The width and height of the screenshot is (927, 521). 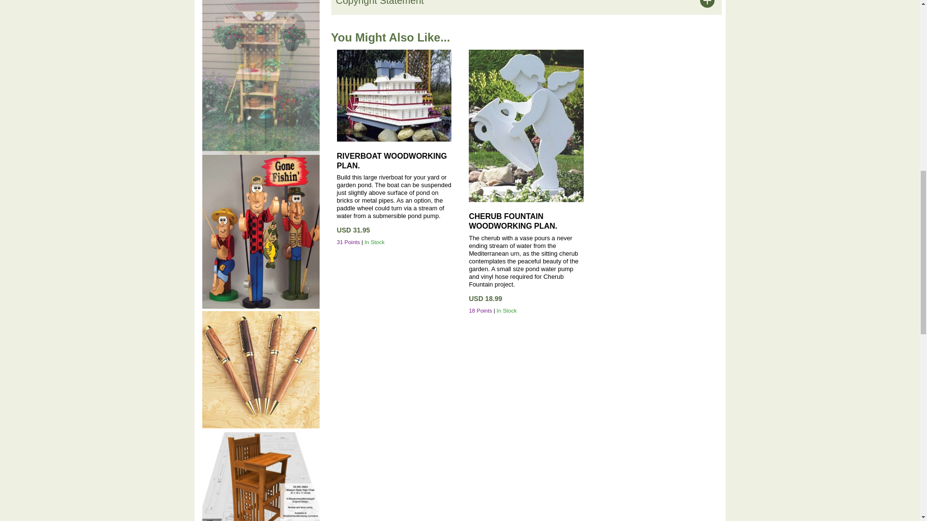 I want to click on Riverboat Woodworking Plan., so click(x=392, y=160).